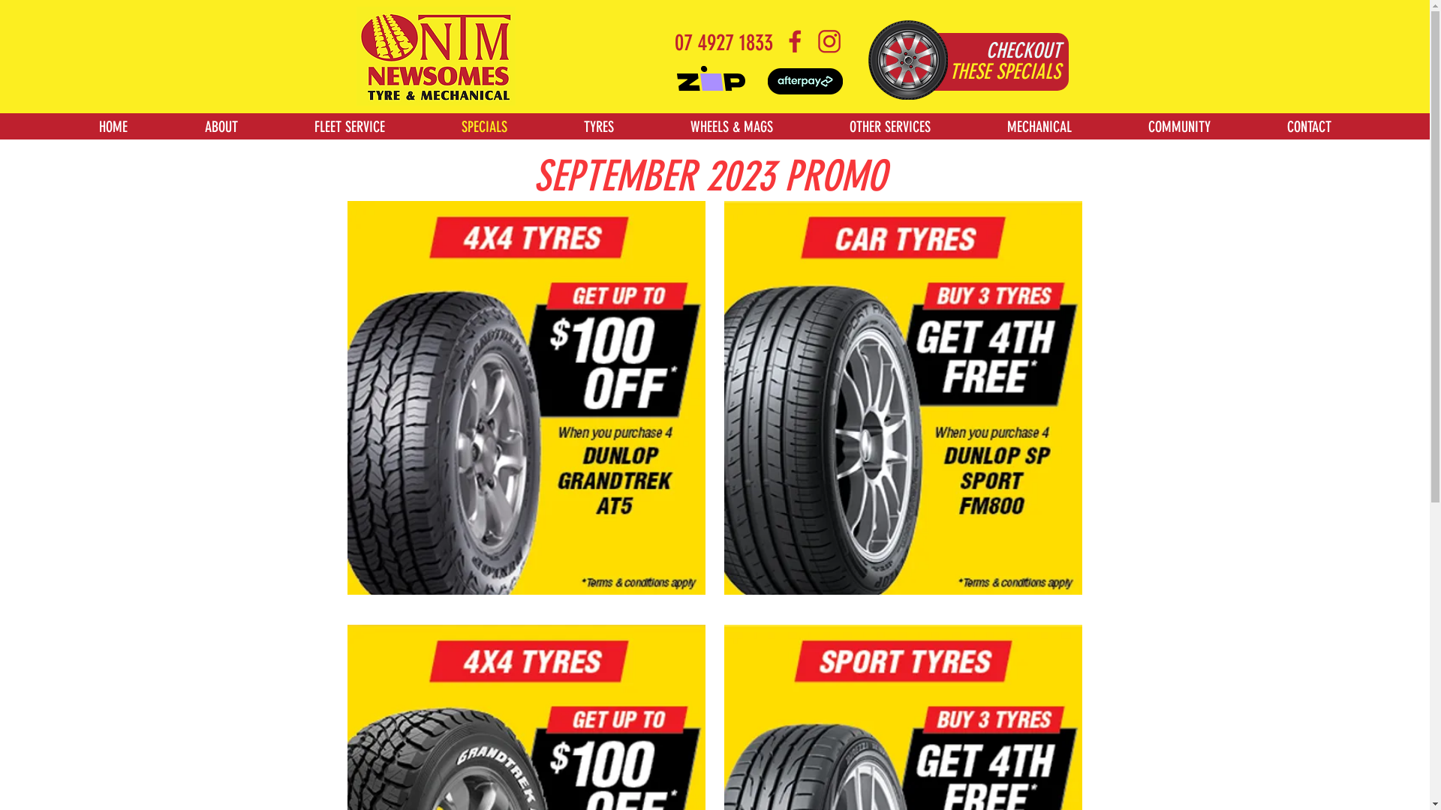 The image size is (1441, 810). Describe the element at coordinates (724, 42) in the screenshot. I see `07 4927 1833` at that location.